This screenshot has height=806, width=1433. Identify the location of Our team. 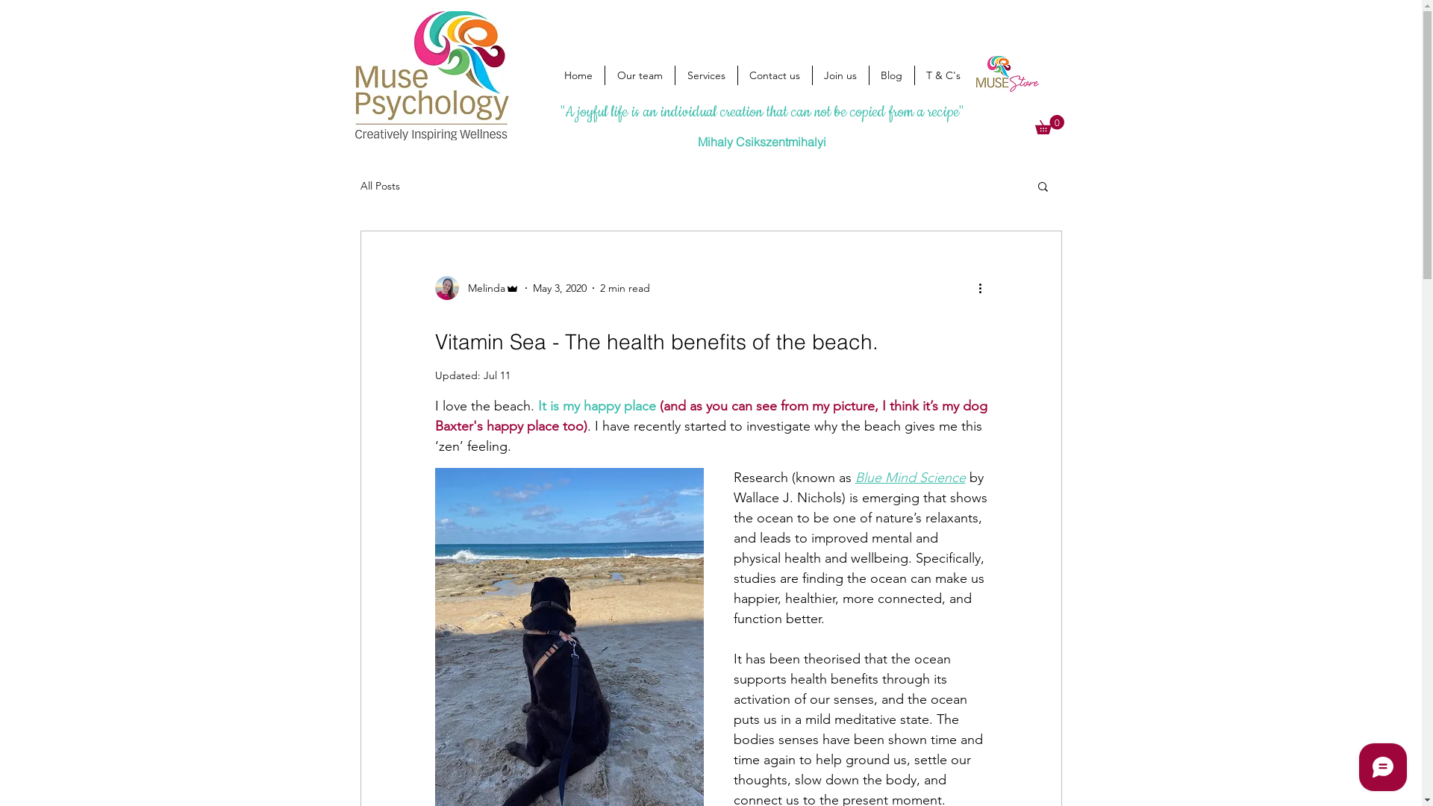
(640, 75).